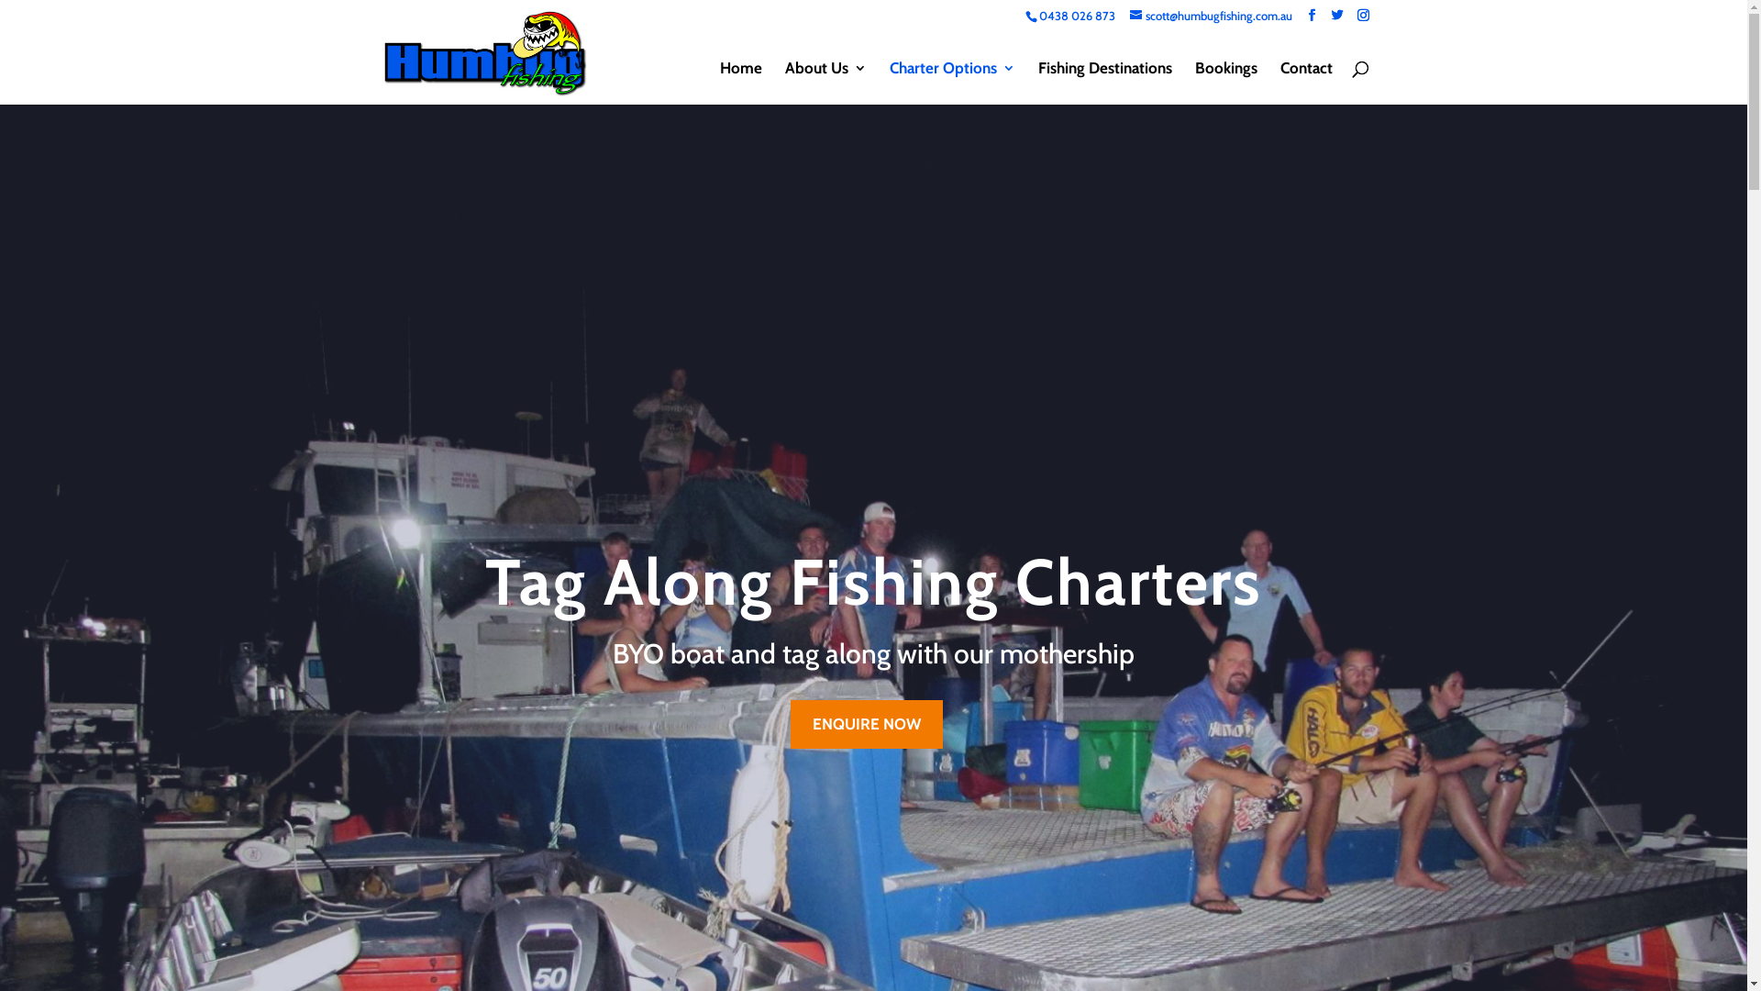 This screenshot has height=991, width=1761. Describe the element at coordinates (952, 83) in the screenshot. I see `Charter Options` at that location.